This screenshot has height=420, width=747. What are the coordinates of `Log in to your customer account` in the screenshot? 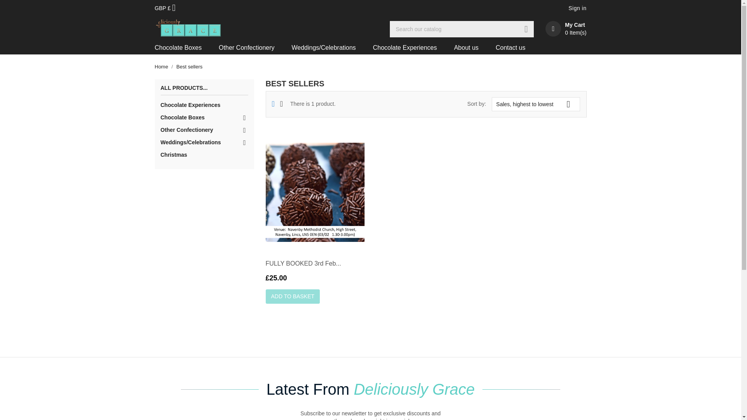 It's located at (577, 9).